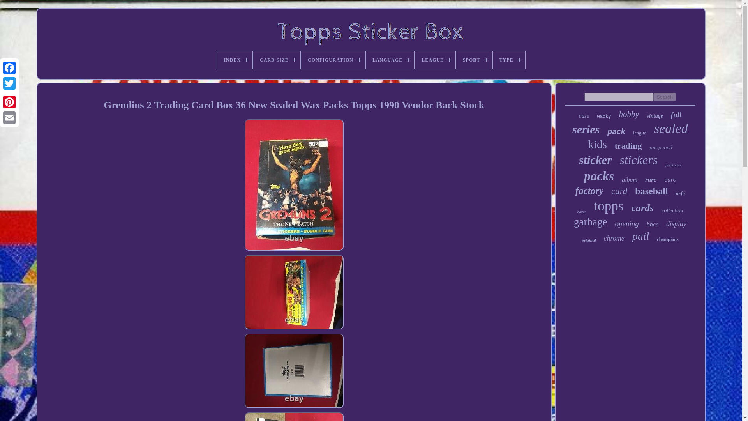  Describe the element at coordinates (435, 60) in the screenshot. I see `LEAGUE` at that location.